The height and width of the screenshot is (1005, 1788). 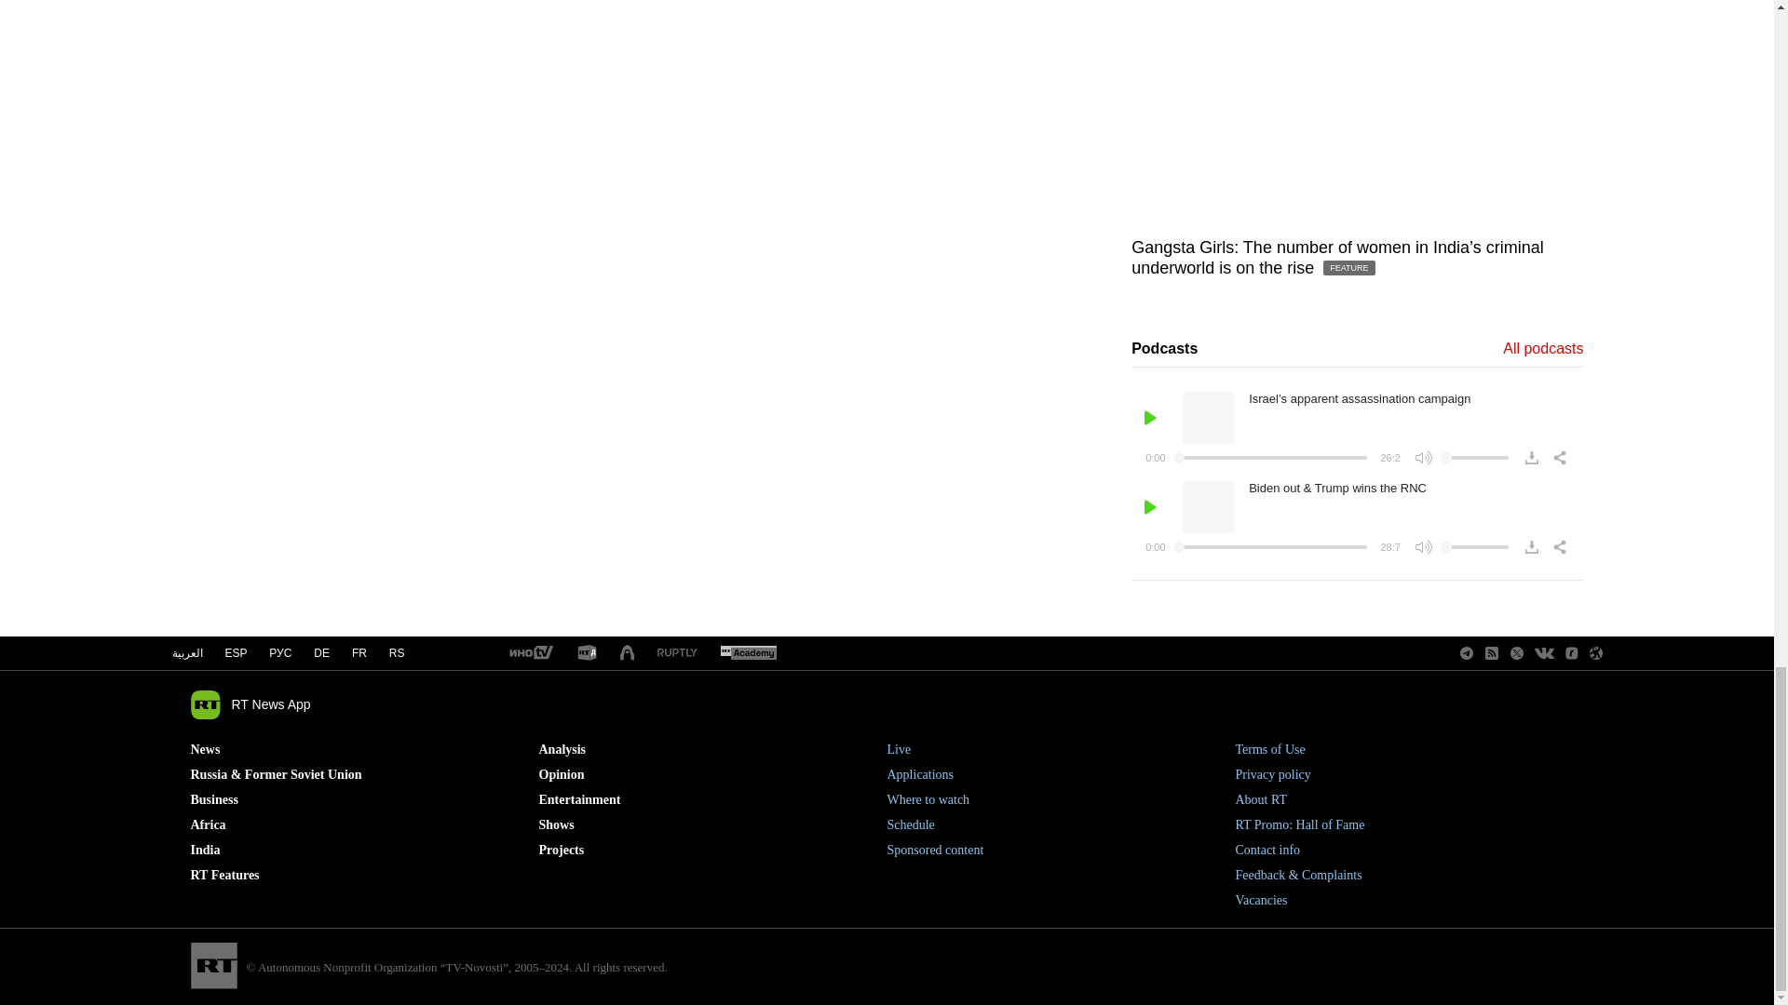 What do you see at coordinates (677, 653) in the screenshot?
I see `RT ` at bounding box center [677, 653].